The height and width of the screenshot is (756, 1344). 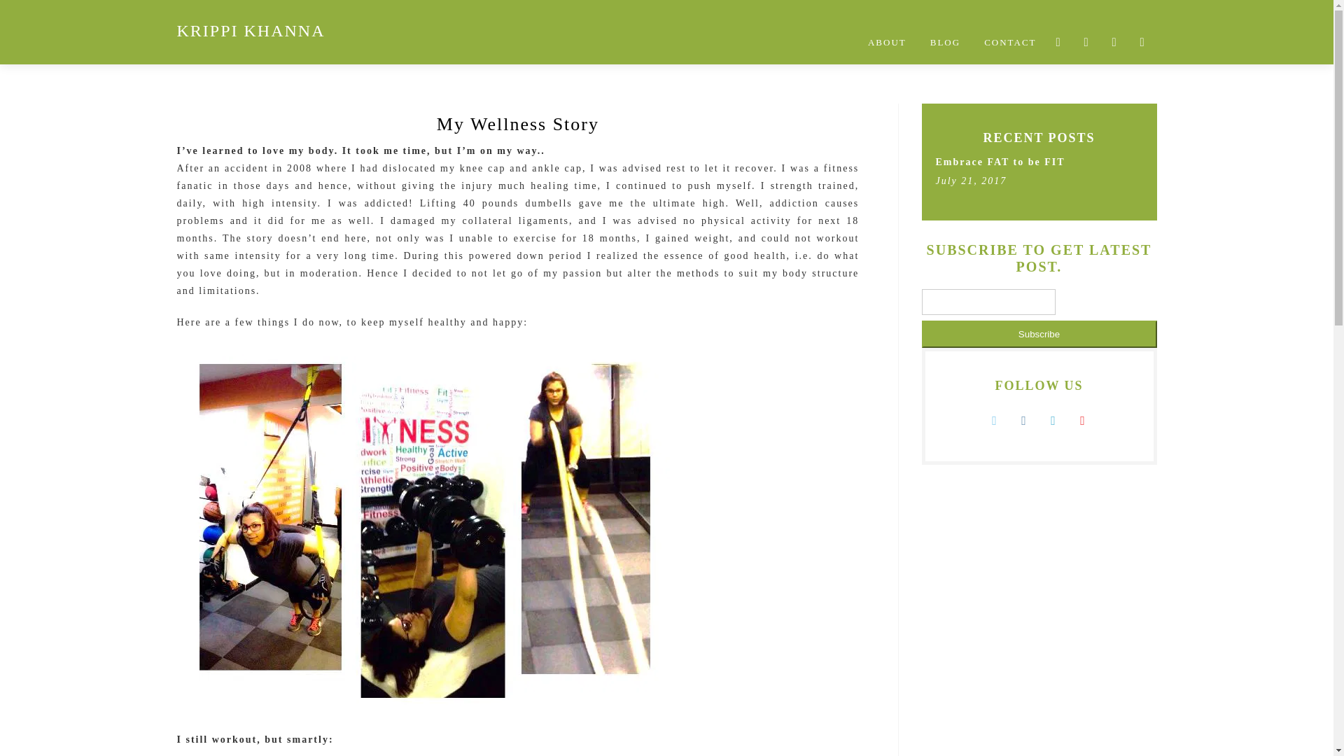 What do you see at coordinates (1000, 161) in the screenshot?
I see `Embrace FAT to be FIT` at bounding box center [1000, 161].